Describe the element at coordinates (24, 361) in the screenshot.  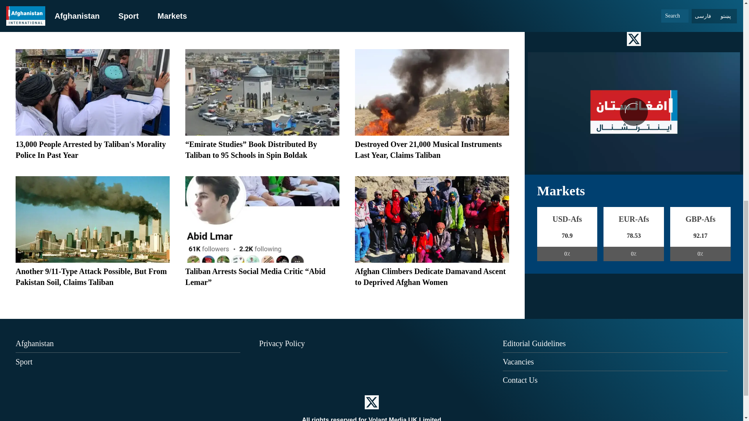
I see `Sport` at that location.